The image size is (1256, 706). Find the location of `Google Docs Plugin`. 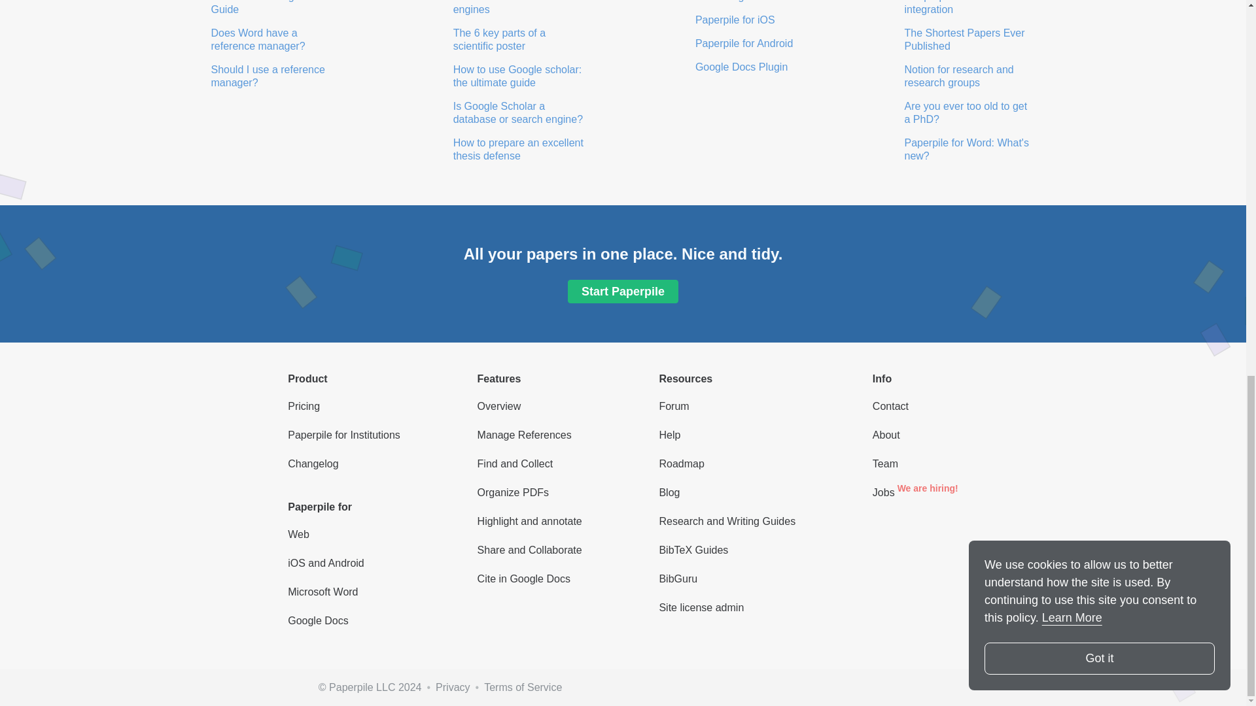

Google Docs Plugin is located at coordinates (741, 67).